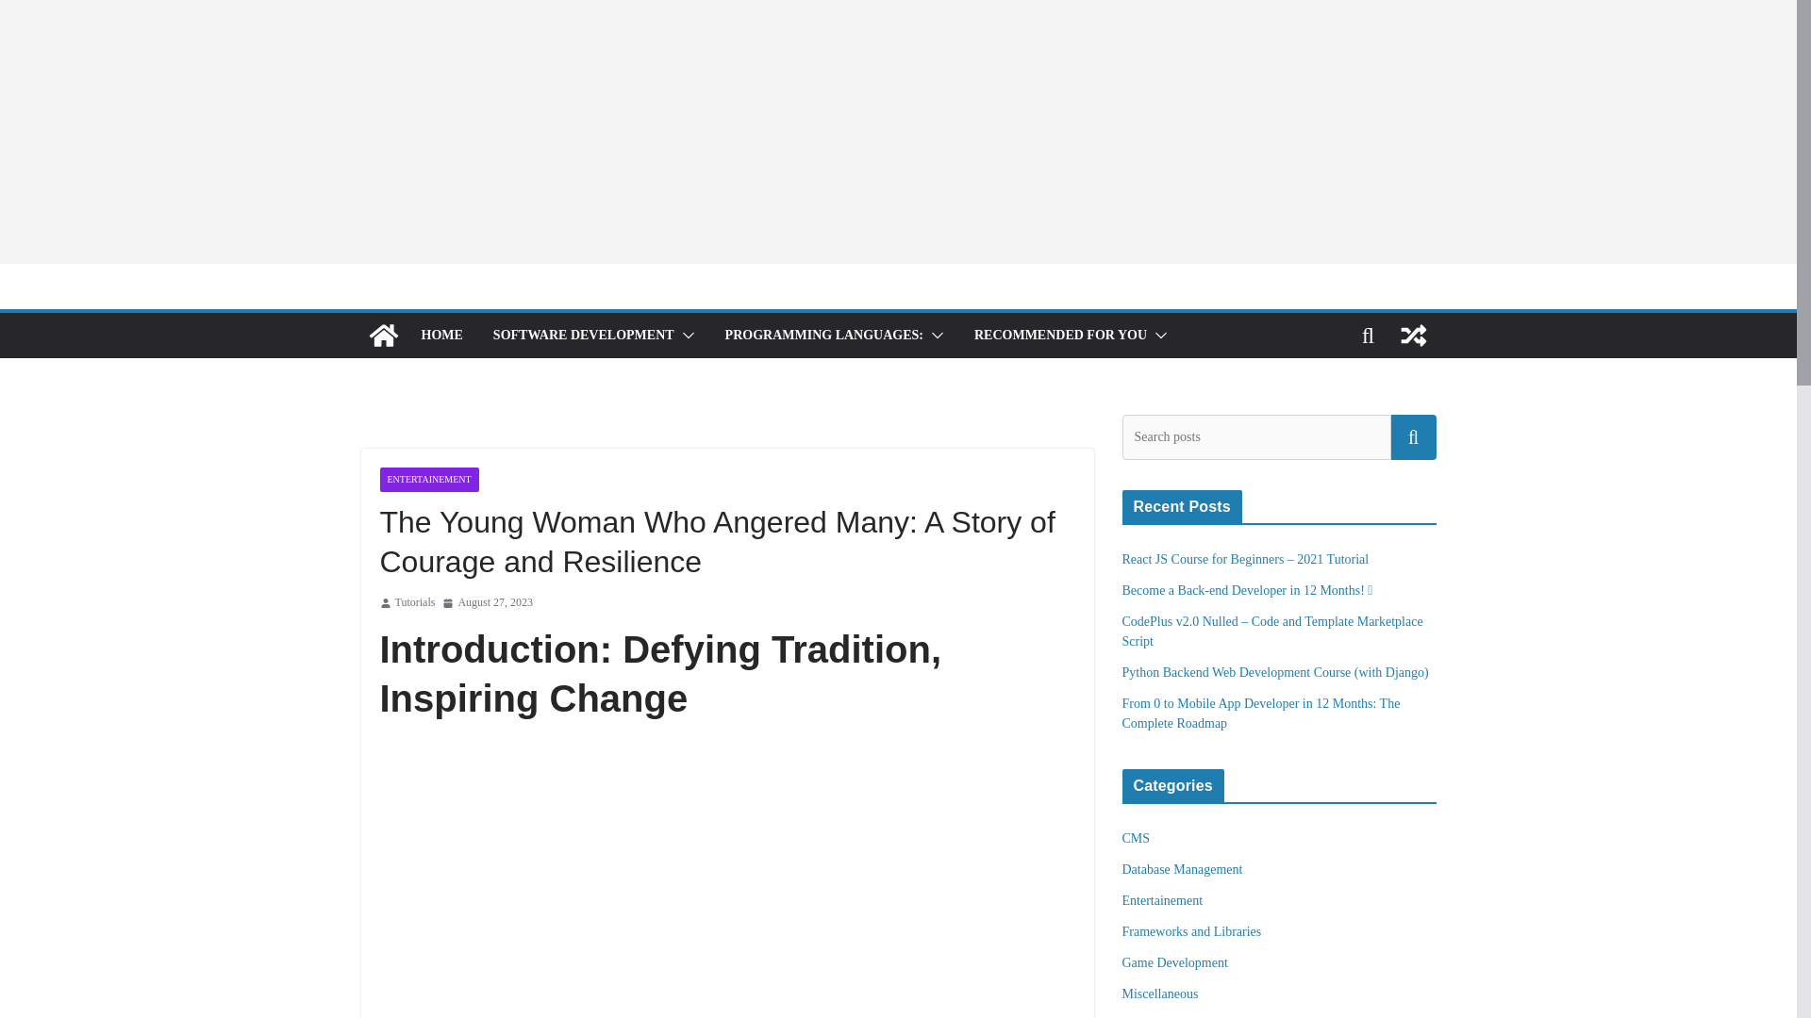 The width and height of the screenshot is (1811, 1018). Describe the element at coordinates (414, 603) in the screenshot. I see `Tutorials` at that location.